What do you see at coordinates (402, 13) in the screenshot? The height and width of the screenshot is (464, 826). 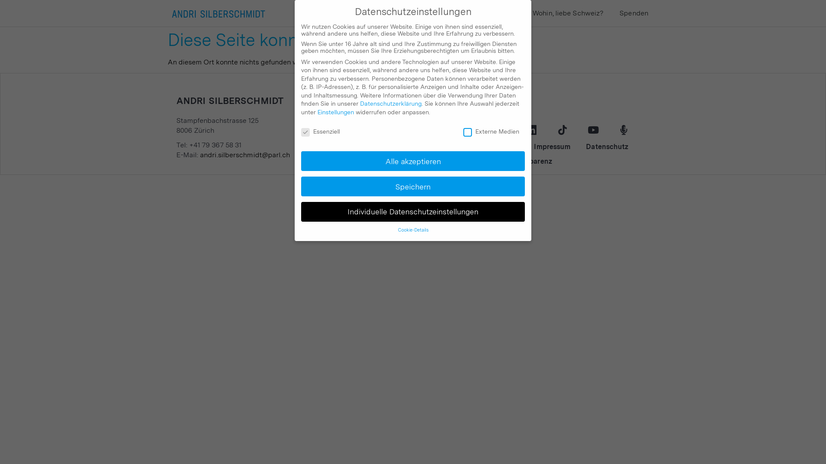 I see `Aktuelles` at bounding box center [402, 13].